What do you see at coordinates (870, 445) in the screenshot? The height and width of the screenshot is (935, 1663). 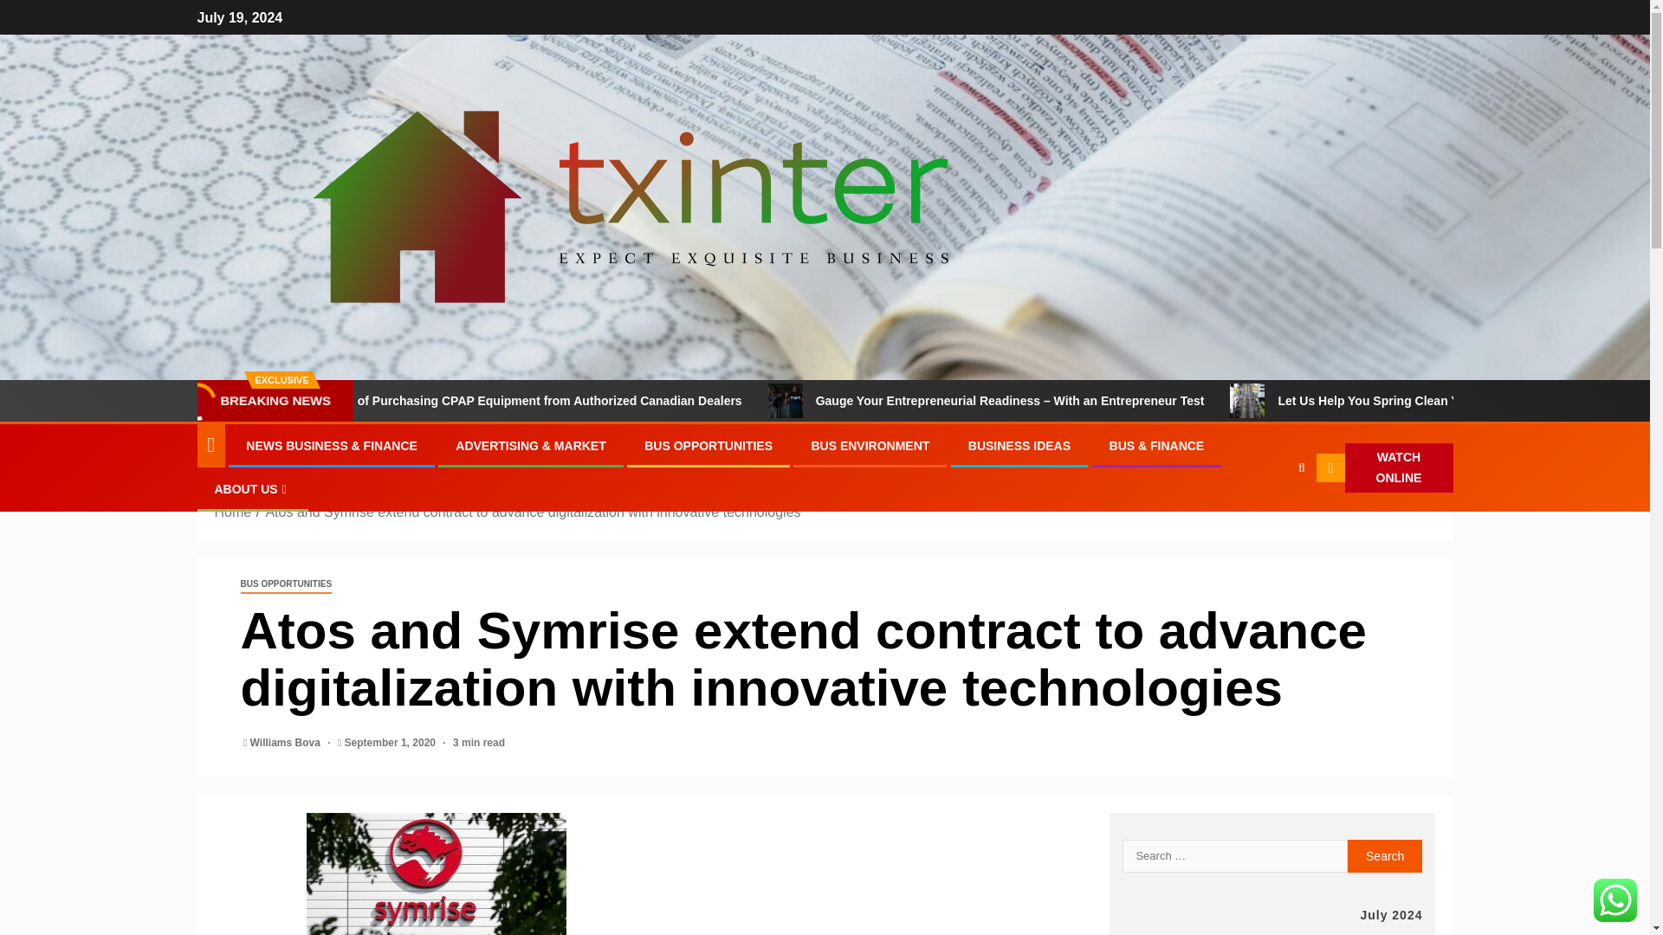 I see `BUS ENVIRONMENT` at bounding box center [870, 445].